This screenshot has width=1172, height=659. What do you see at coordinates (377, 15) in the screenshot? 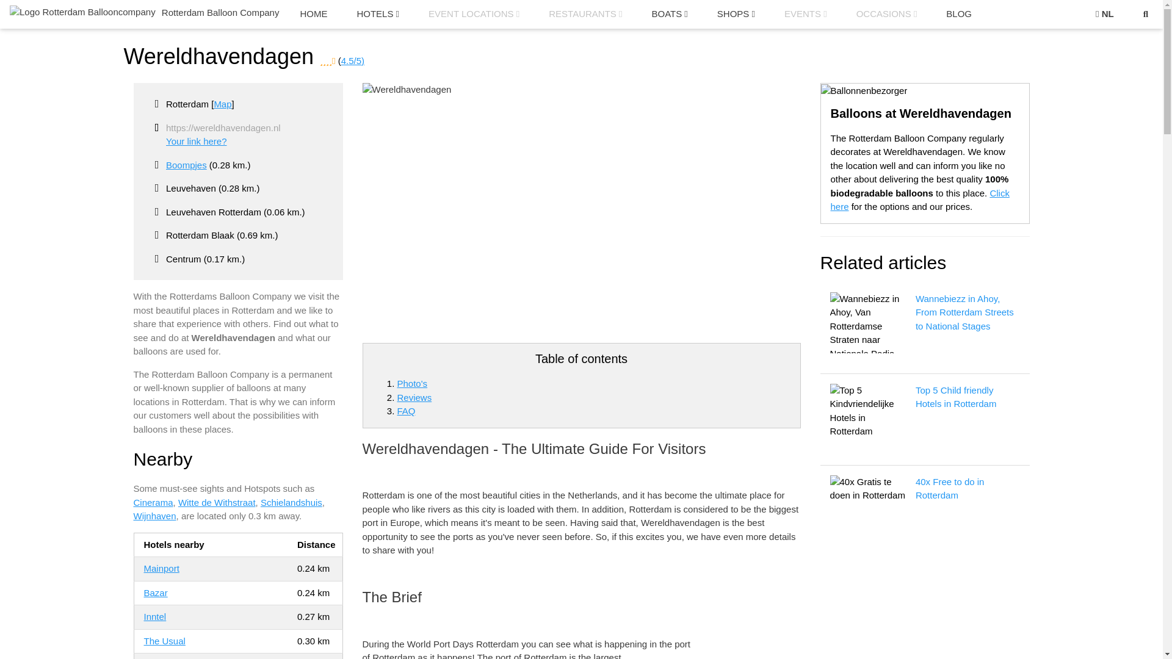
I see `More` at bounding box center [377, 15].